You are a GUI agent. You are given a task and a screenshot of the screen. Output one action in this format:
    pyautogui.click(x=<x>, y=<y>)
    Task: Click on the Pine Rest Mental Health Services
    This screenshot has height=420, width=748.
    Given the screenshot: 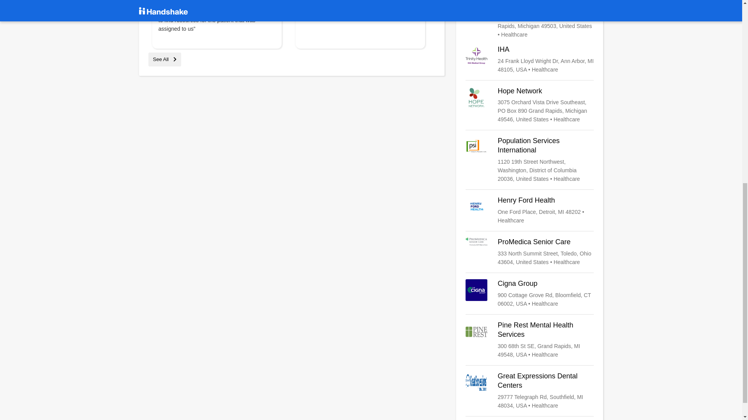 What is the action you would take?
    pyautogui.click(x=529, y=340)
    